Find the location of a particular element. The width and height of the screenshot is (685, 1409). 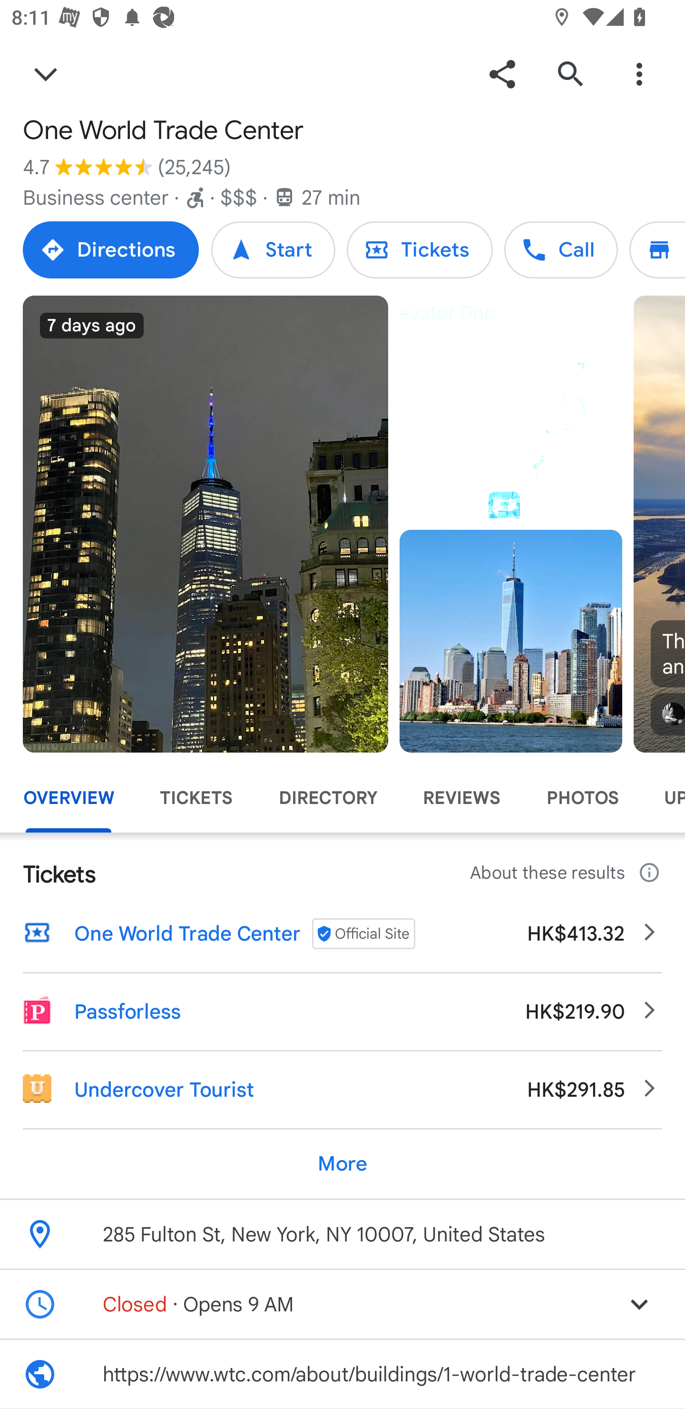

Start Start Start is located at coordinates (273, 249).